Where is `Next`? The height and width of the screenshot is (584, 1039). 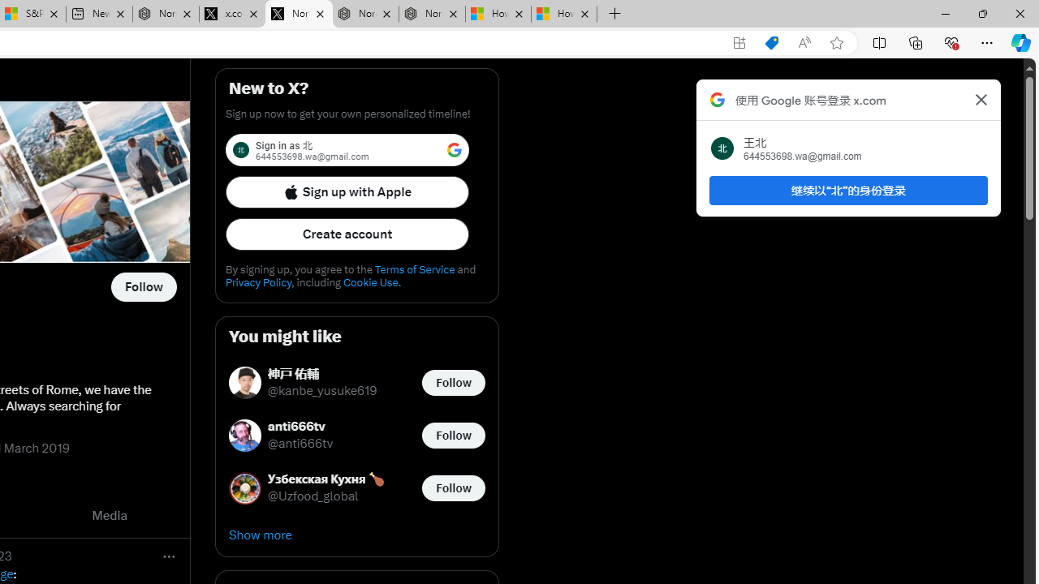 Next is located at coordinates (172, 516).